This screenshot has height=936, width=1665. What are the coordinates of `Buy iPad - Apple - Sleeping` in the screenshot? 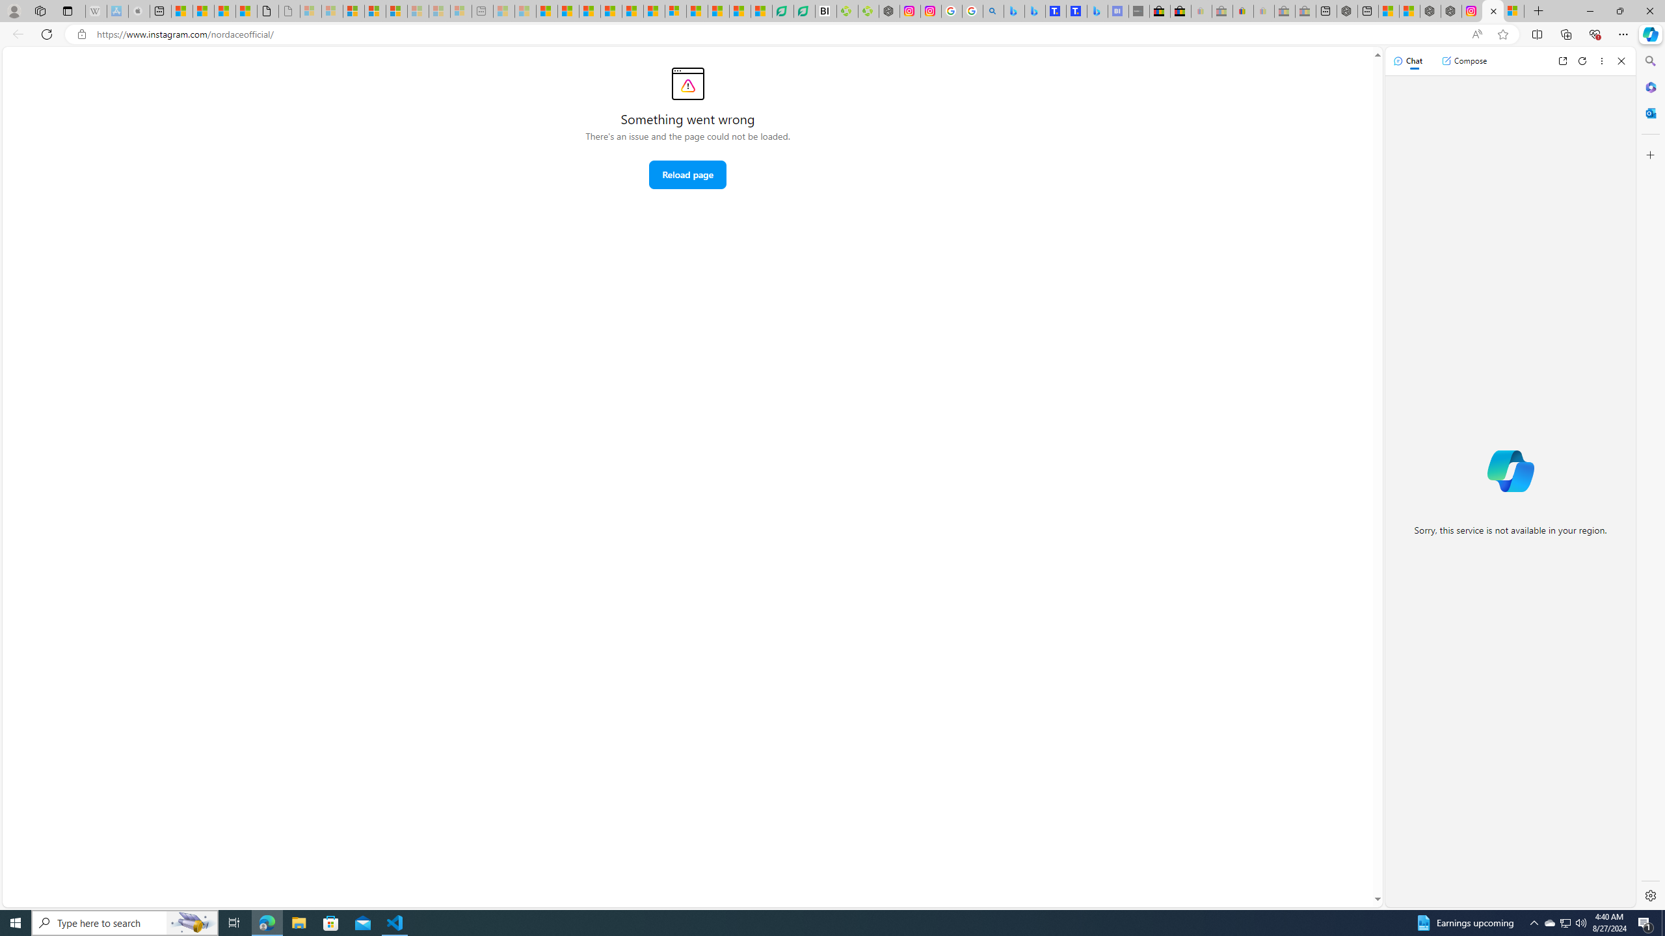 It's located at (139, 11).